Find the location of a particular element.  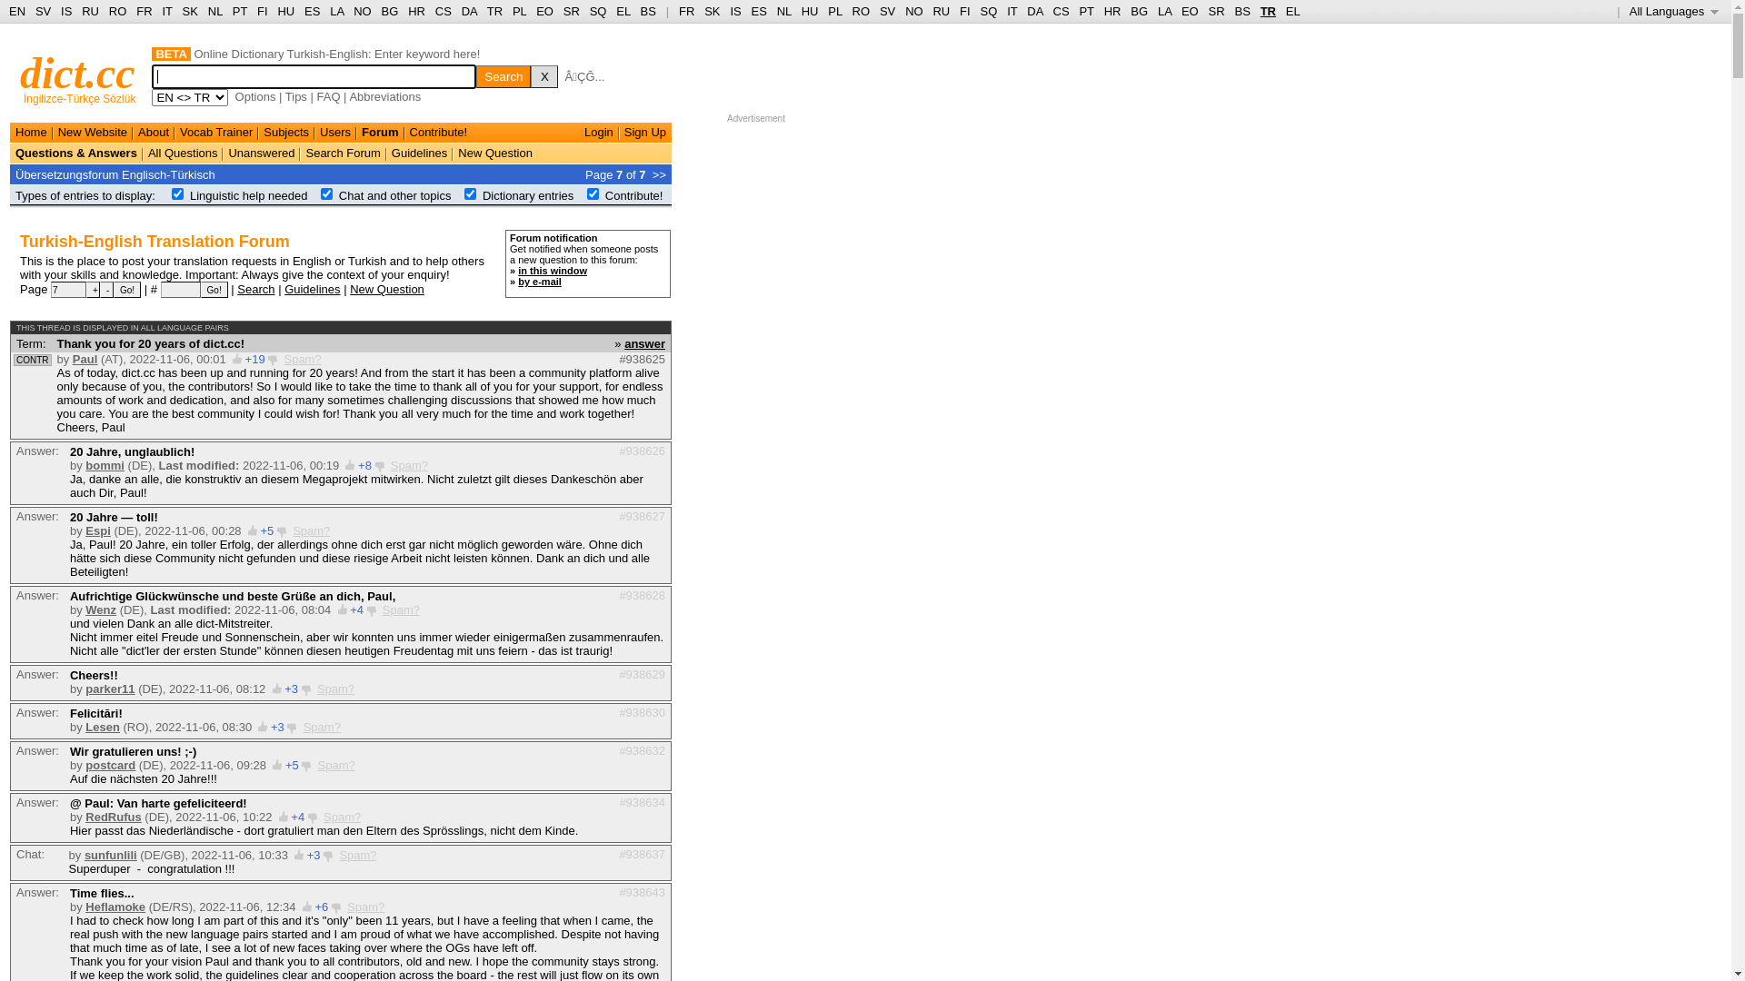

About is located at coordinates (154, 133).